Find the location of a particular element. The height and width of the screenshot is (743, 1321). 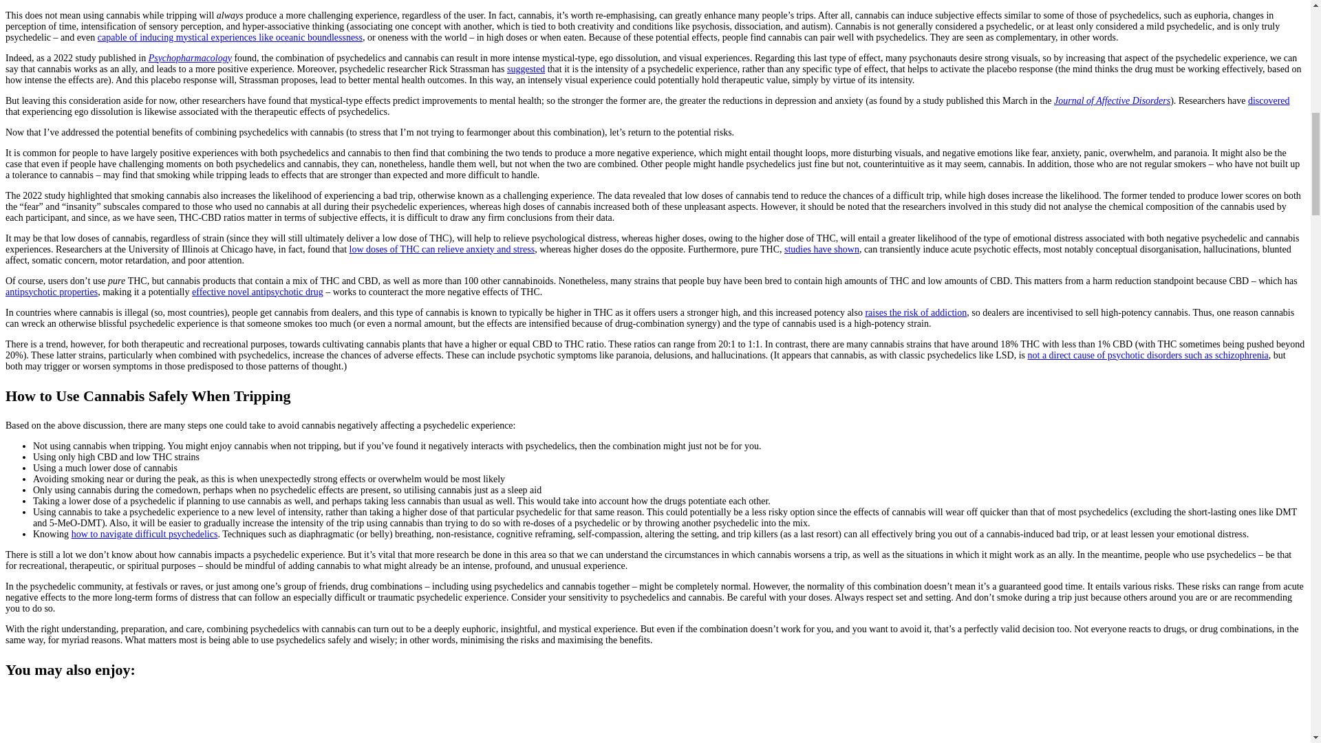

raises the risk of addiction is located at coordinates (916, 312).